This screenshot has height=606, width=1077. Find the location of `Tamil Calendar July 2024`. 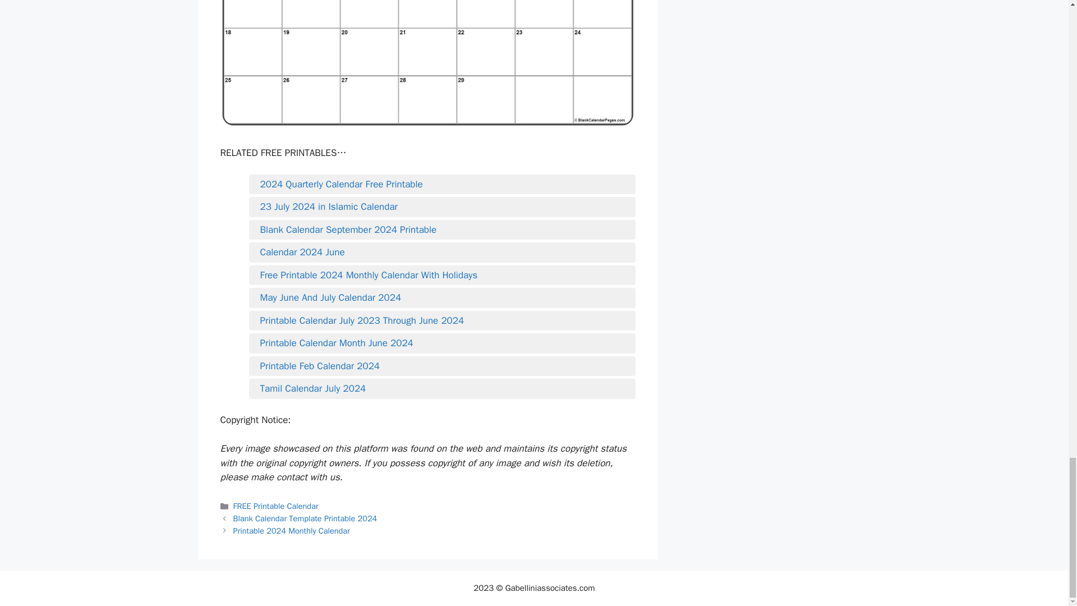

Tamil Calendar July 2024 is located at coordinates (442, 389).